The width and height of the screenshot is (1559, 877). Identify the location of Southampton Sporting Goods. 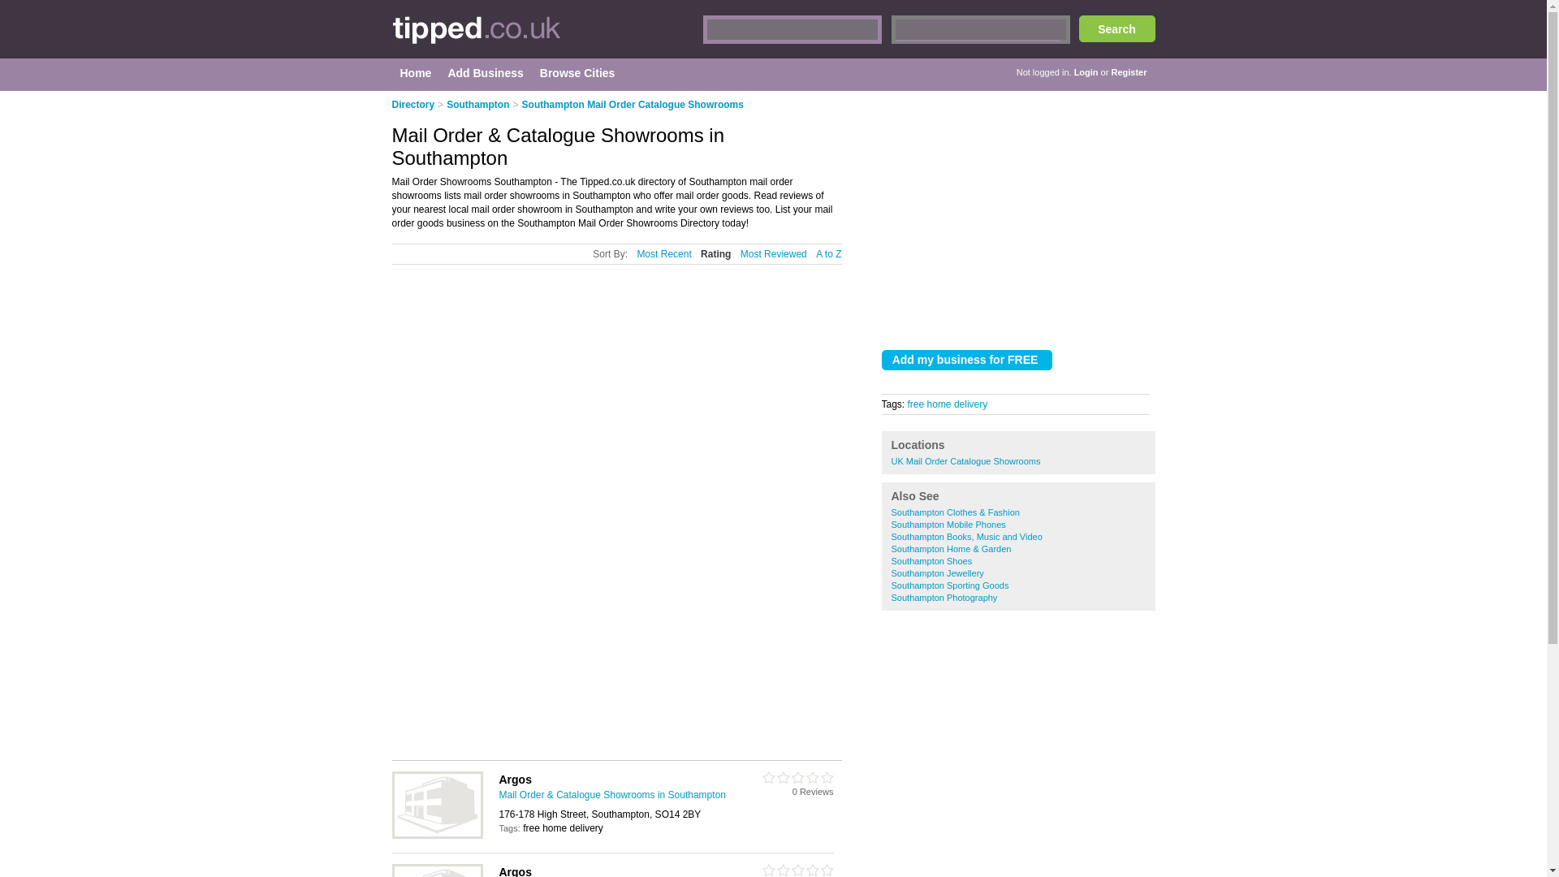
(950, 585).